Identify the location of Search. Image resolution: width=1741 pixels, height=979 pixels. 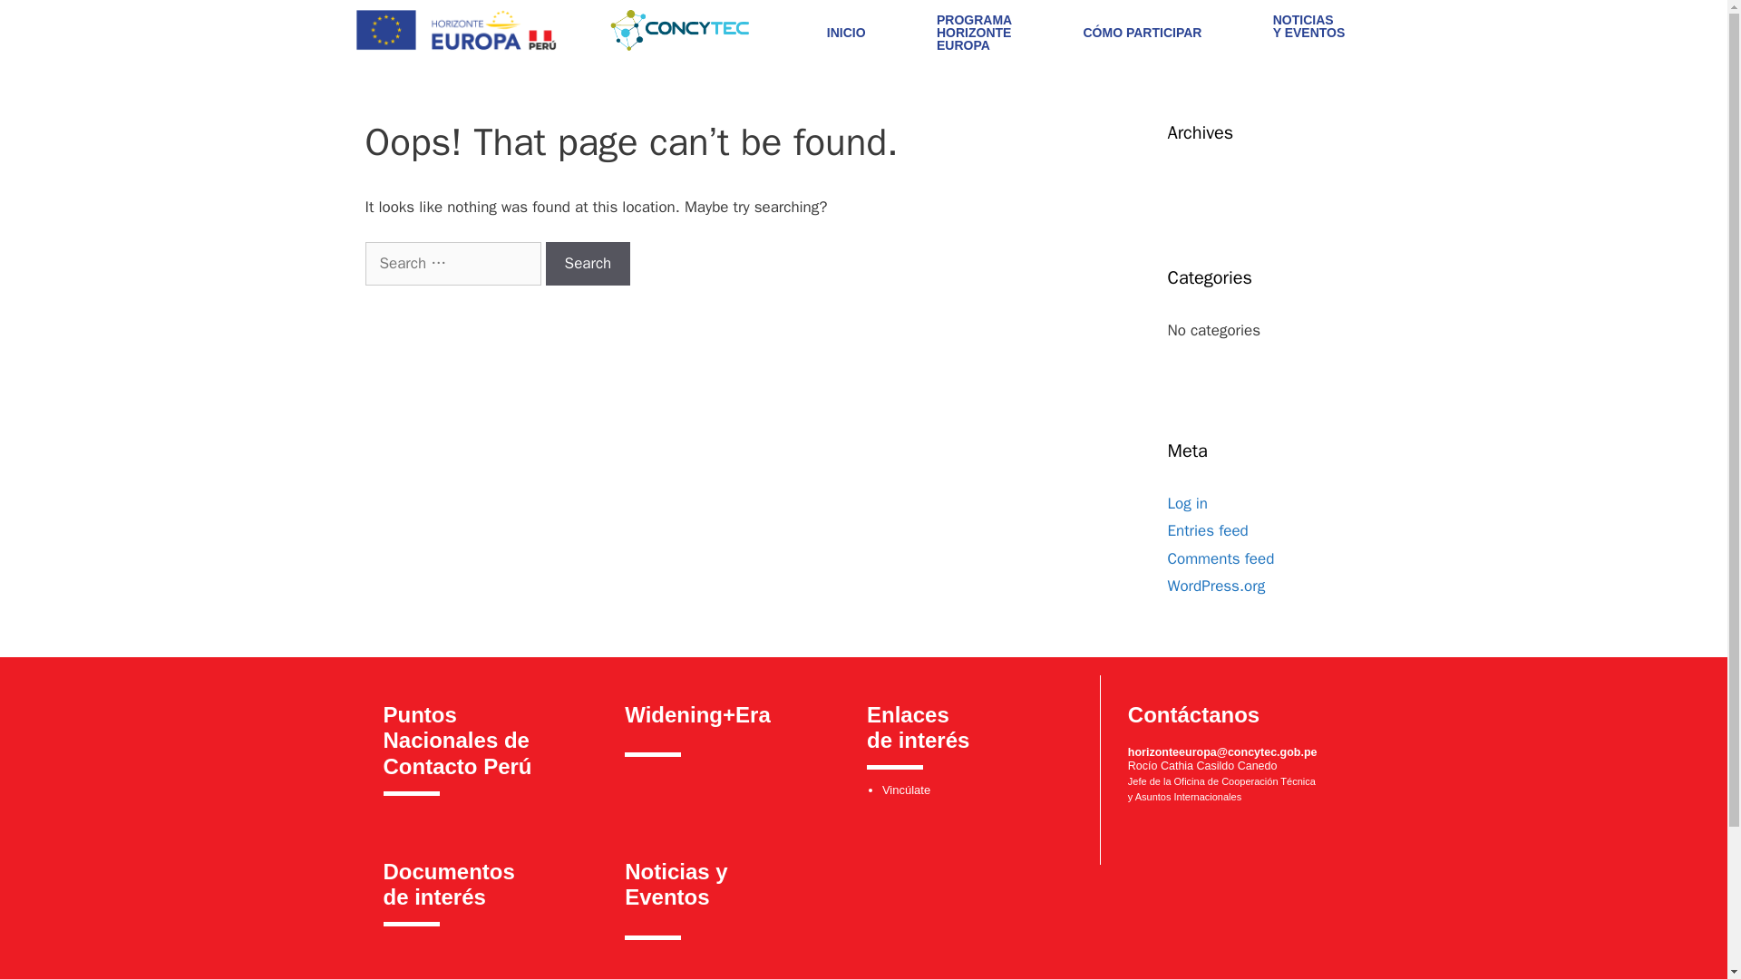
(1217, 586).